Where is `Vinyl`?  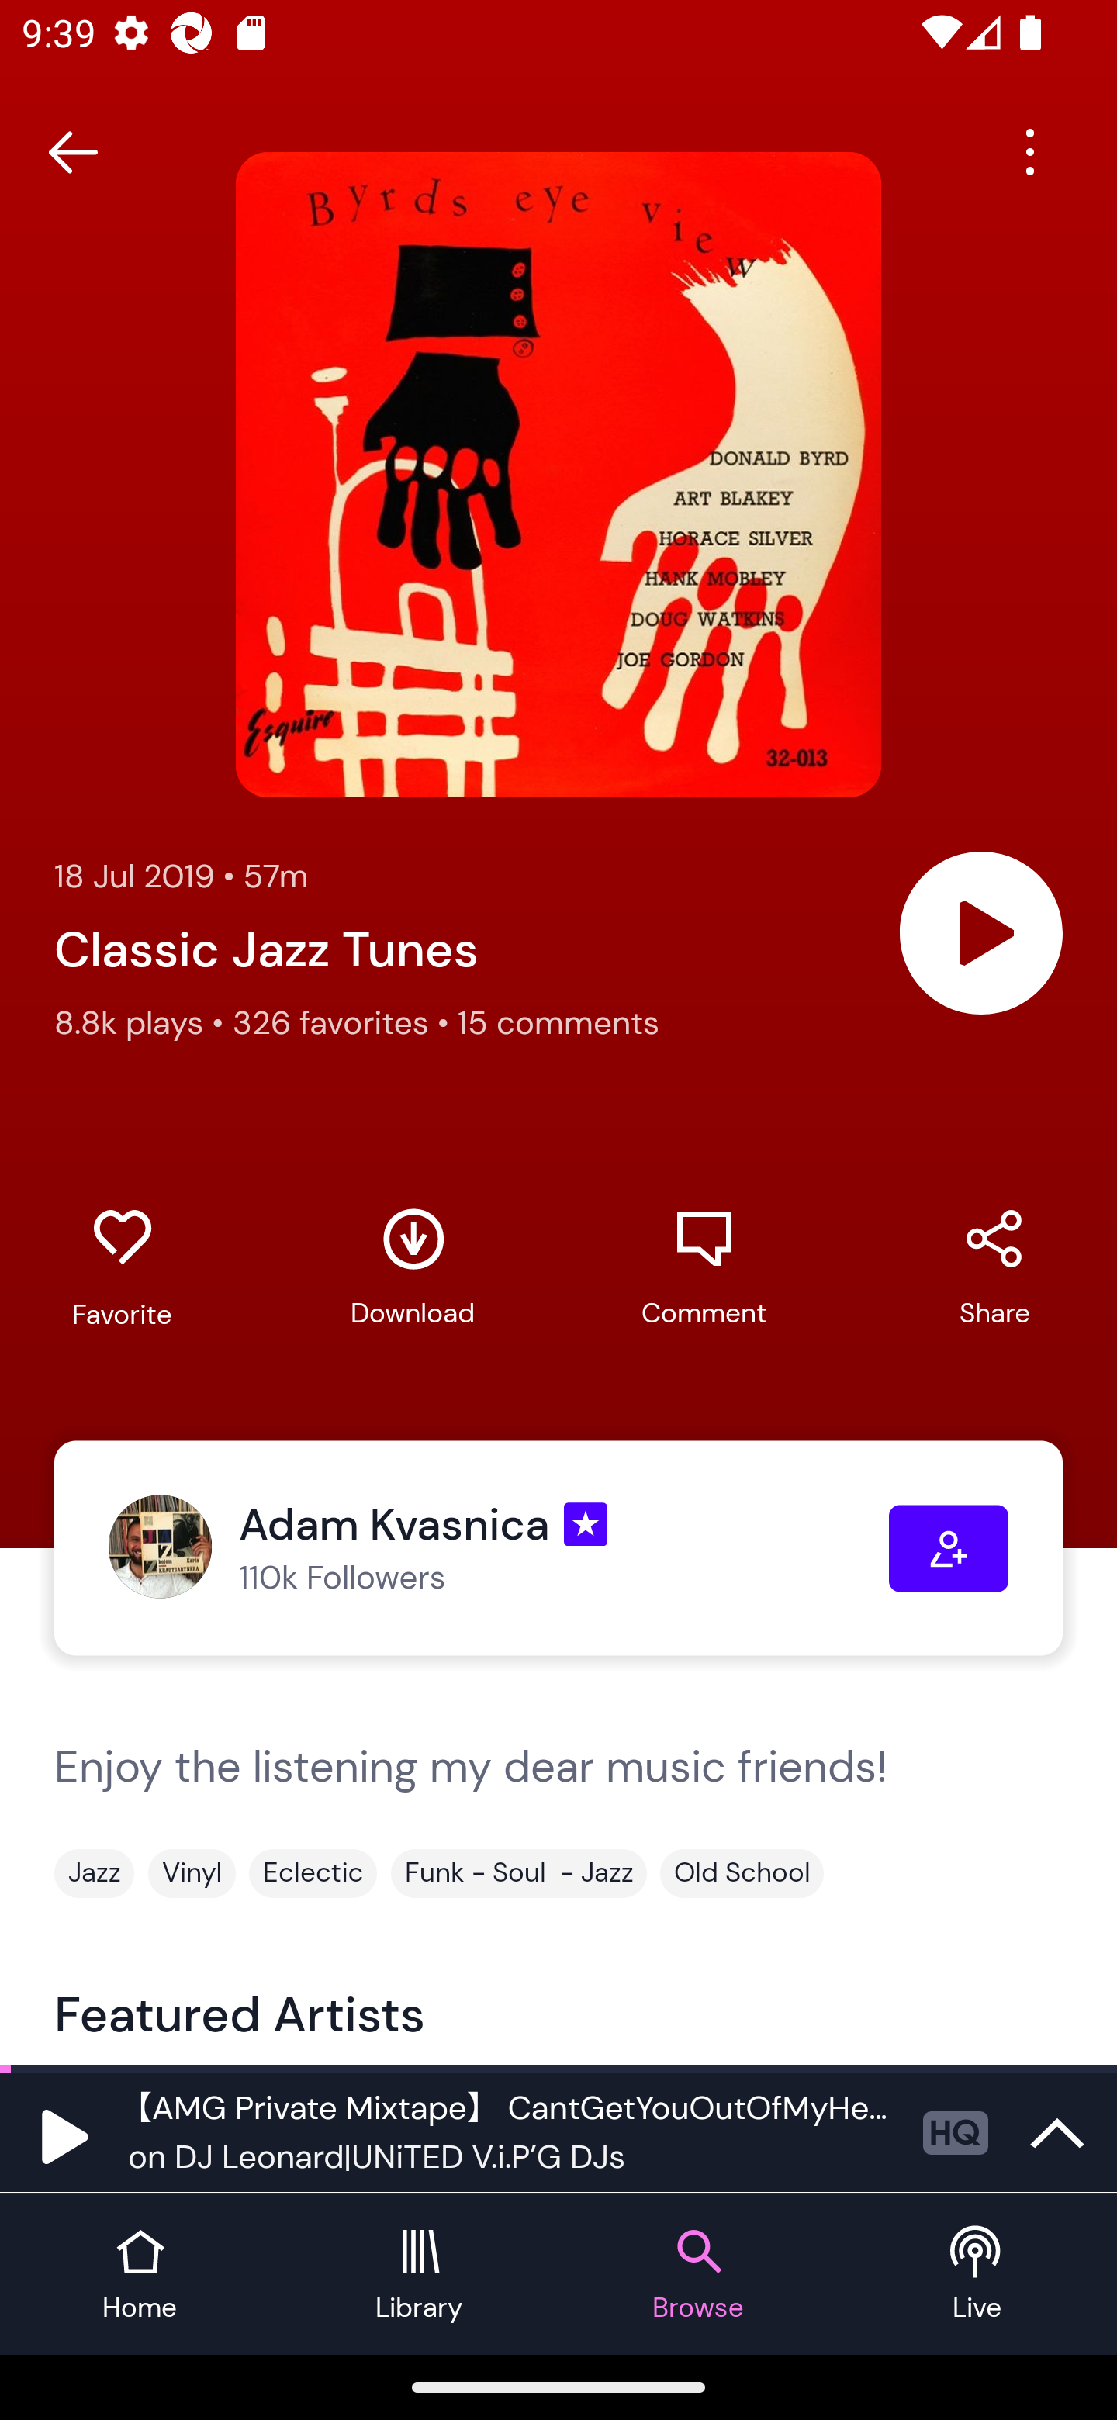
Vinyl is located at coordinates (192, 1872).